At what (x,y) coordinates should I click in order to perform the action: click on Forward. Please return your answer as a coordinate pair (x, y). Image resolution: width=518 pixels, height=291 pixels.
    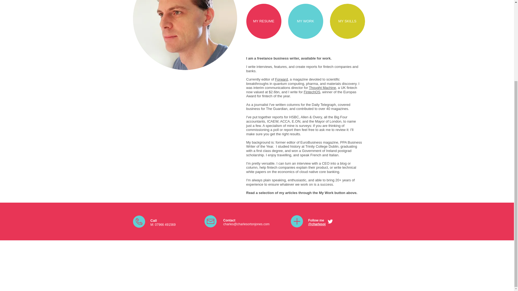
    Looking at the image, I should click on (281, 79).